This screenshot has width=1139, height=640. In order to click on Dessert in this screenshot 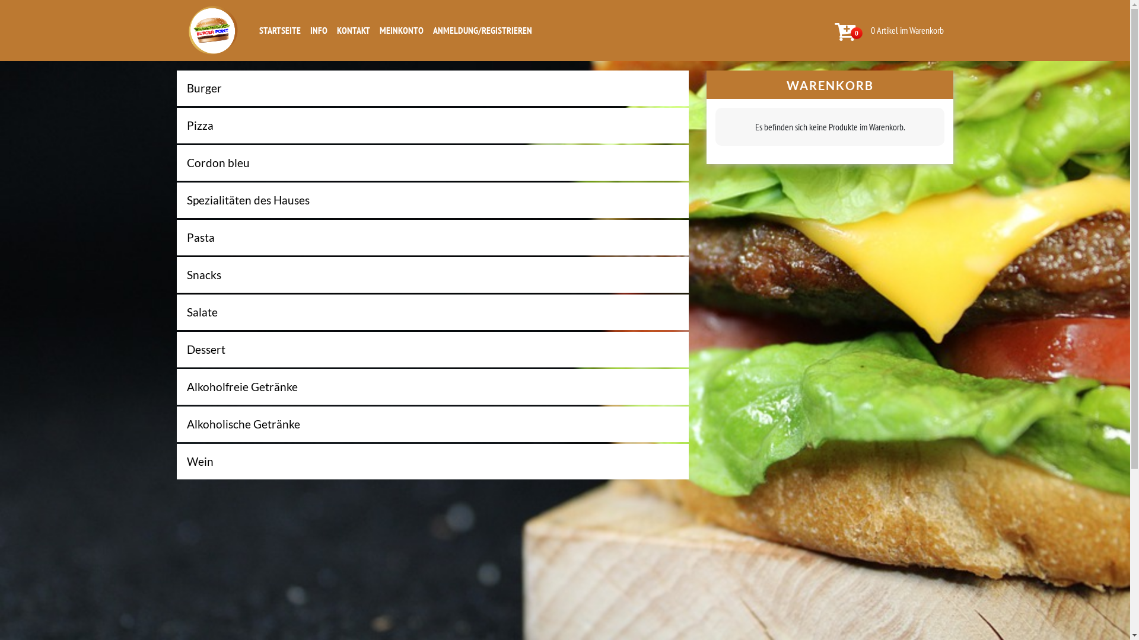, I will do `click(433, 350)`.